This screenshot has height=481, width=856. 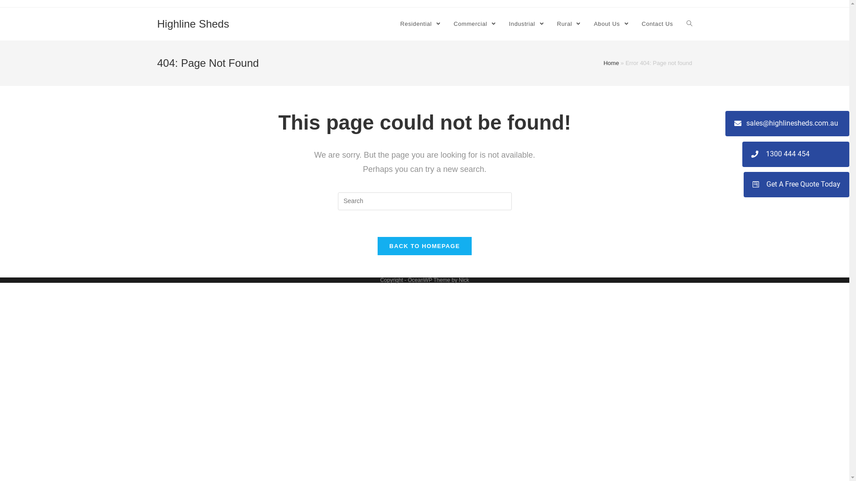 I want to click on sales@highlinesheds.com.au, so click(x=787, y=124).